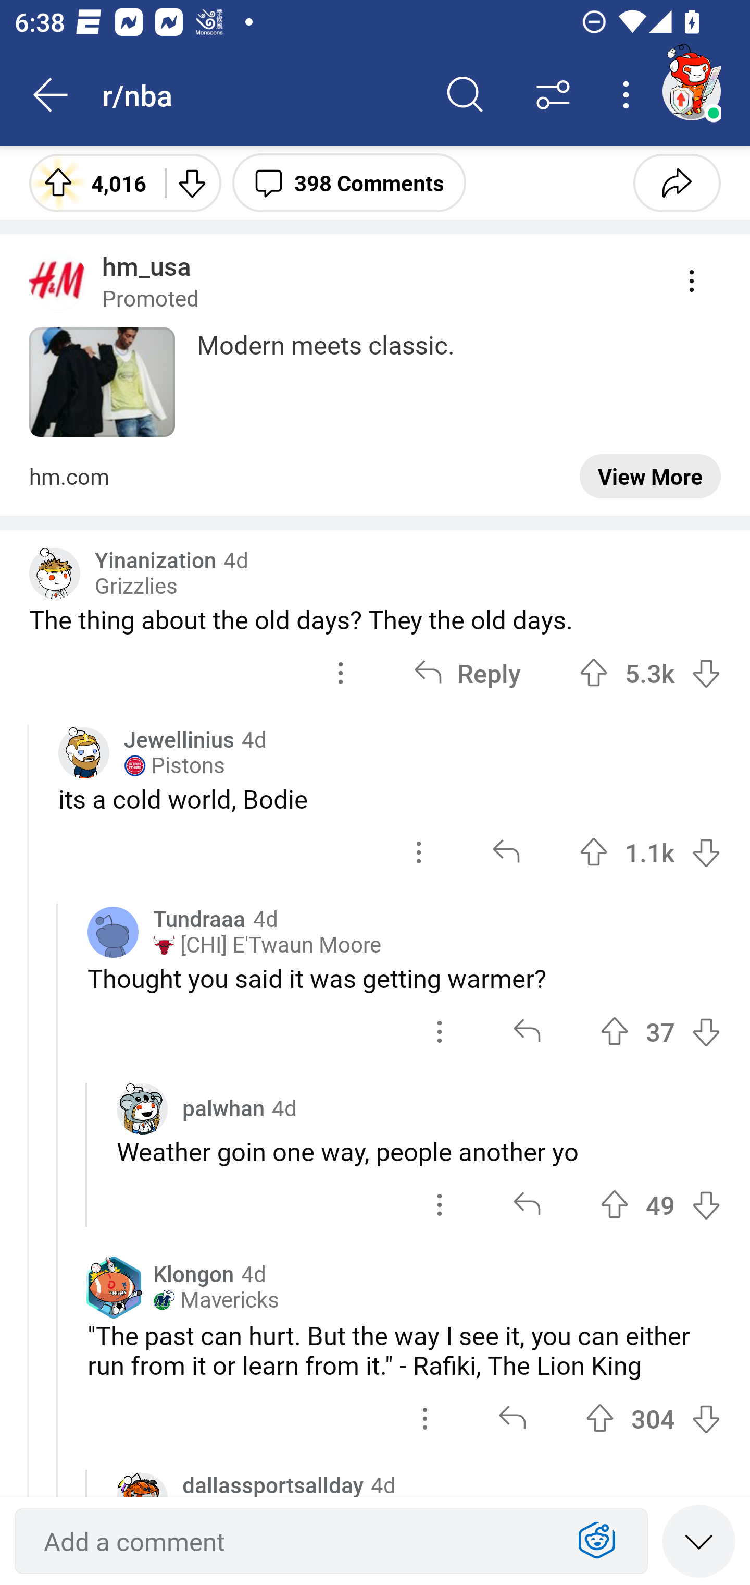 Image resolution: width=750 pixels, height=1585 pixels. I want to click on ￼ [CHI] E'Twaun Moore, so click(267, 945).